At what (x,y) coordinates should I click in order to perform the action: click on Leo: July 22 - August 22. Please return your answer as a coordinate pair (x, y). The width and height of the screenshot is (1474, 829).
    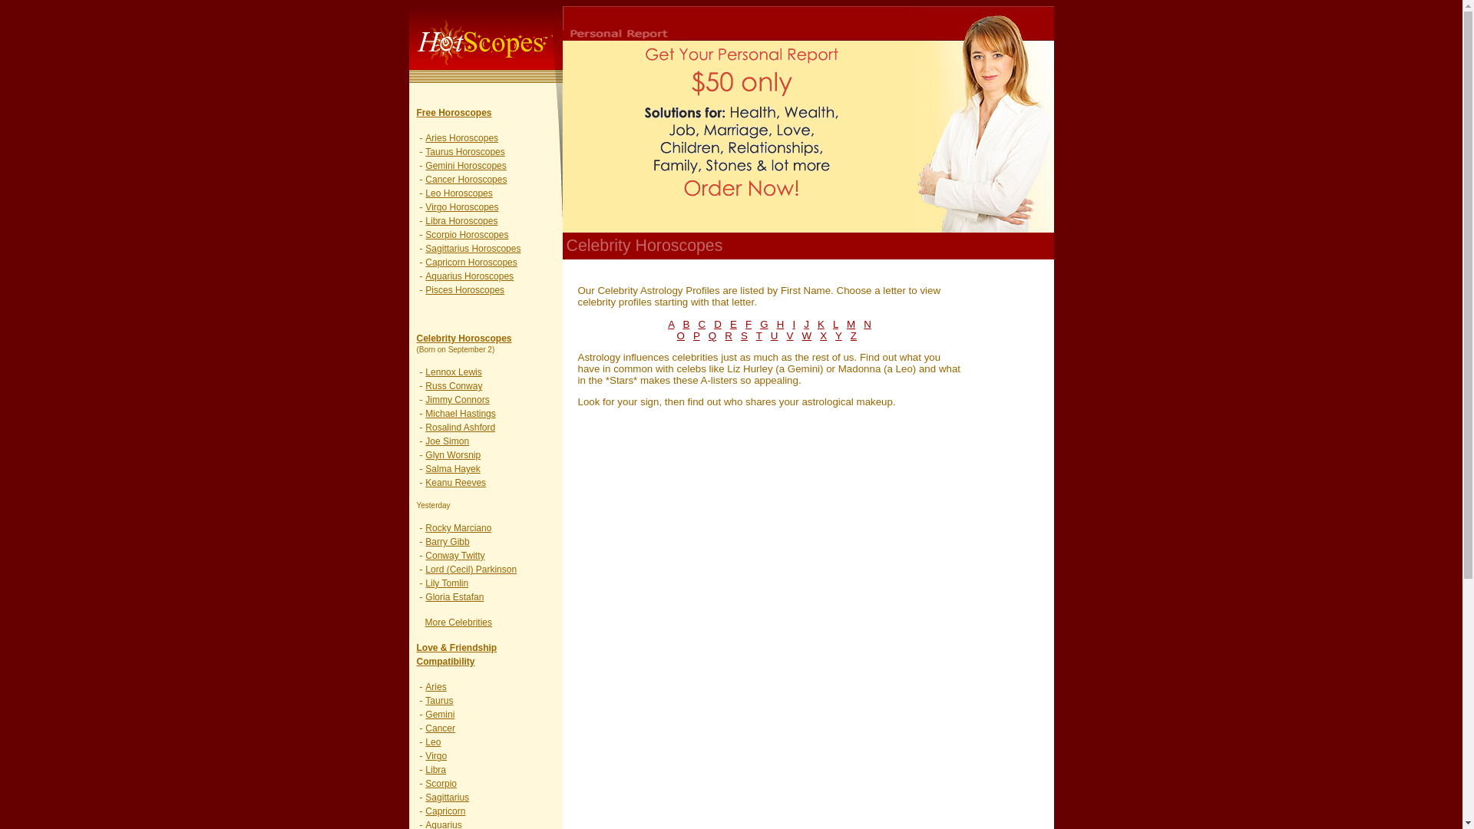
    Looking at the image, I should click on (459, 193).